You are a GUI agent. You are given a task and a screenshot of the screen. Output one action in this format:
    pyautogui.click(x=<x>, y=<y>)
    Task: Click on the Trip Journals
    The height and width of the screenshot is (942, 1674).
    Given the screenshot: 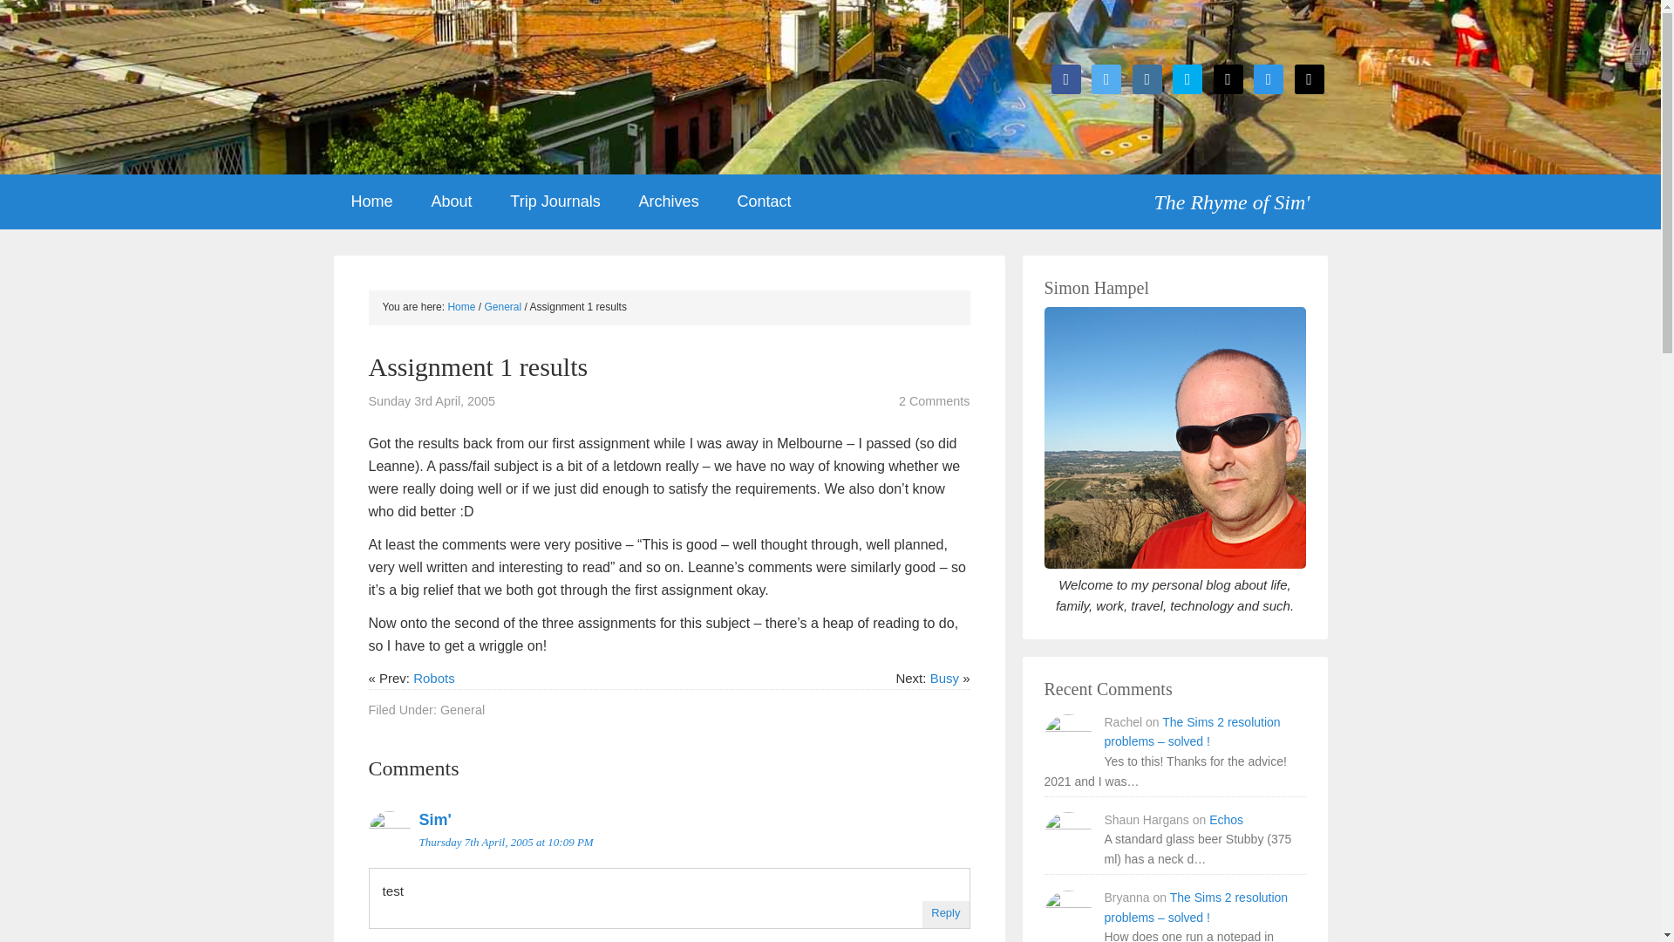 What is the action you would take?
    pyautogui.click(x=555, y=201)
    